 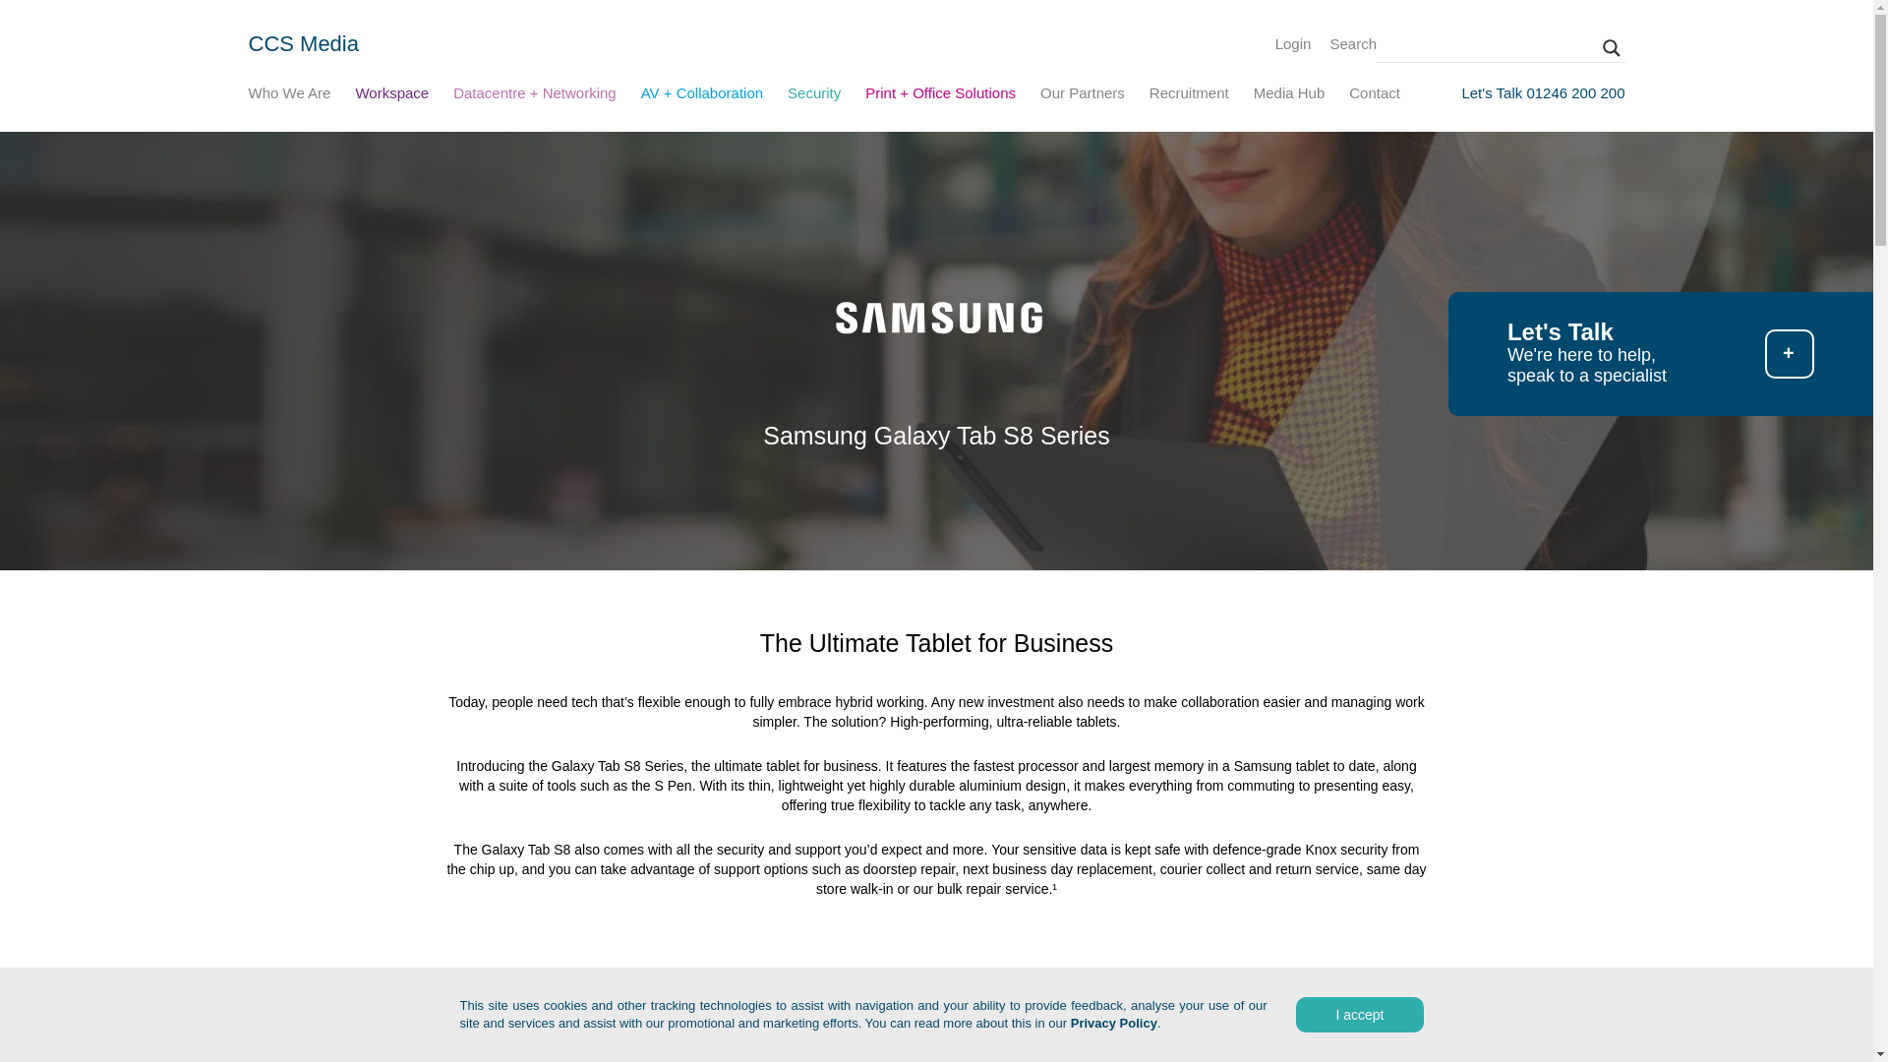 What do you see at coordinates (1288, 95) in the screenshot?
I see `Media Hub` at bounding box center [1288, 95].